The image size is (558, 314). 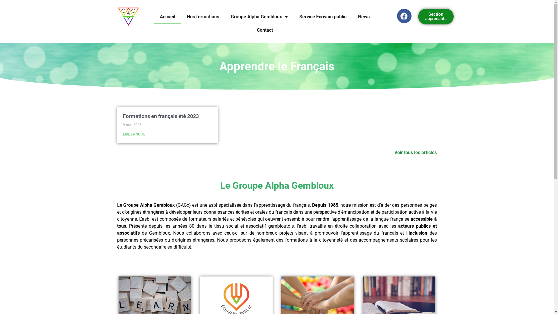 What do you see at coordinates (167, 17) in the screenshot?
I see `Accueil` at bounding box center [167, 17].